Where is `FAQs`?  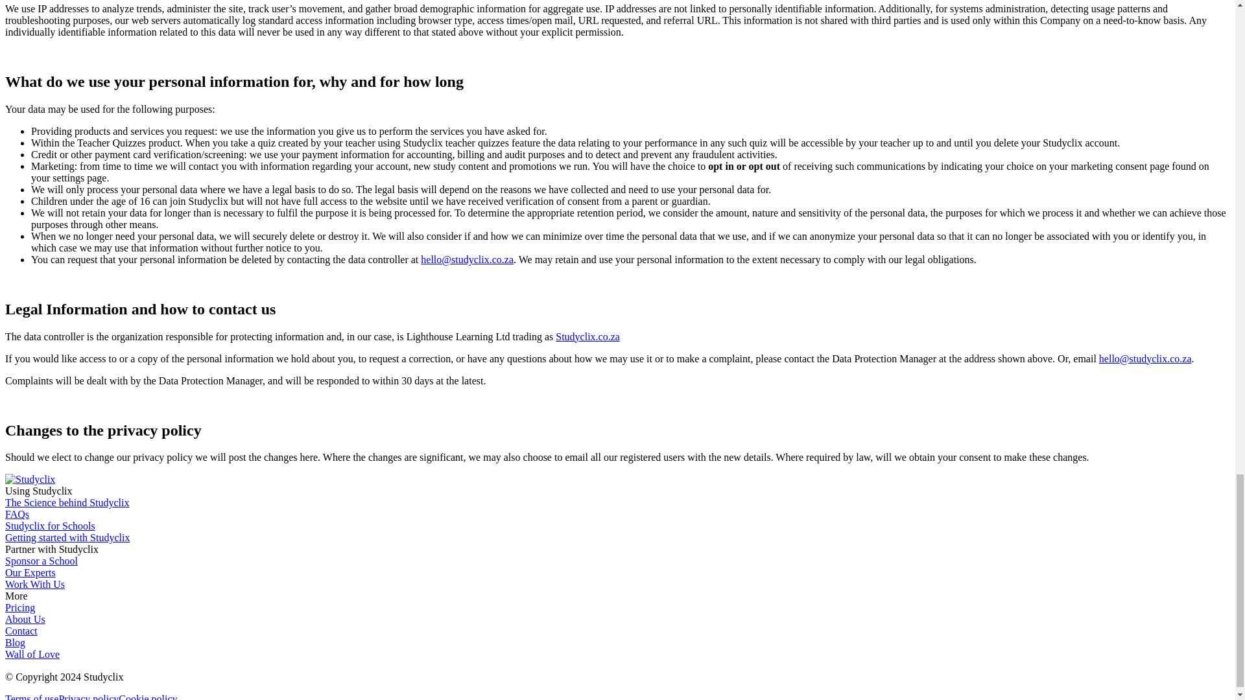
FAQs is located at coordinates (17, 515).